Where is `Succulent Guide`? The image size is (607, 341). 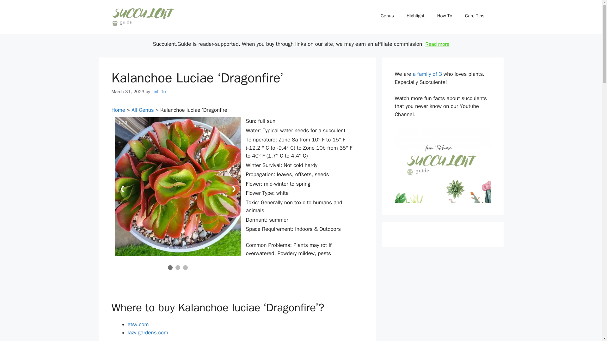
Succulent Guide is located at coordinates (143, 17).